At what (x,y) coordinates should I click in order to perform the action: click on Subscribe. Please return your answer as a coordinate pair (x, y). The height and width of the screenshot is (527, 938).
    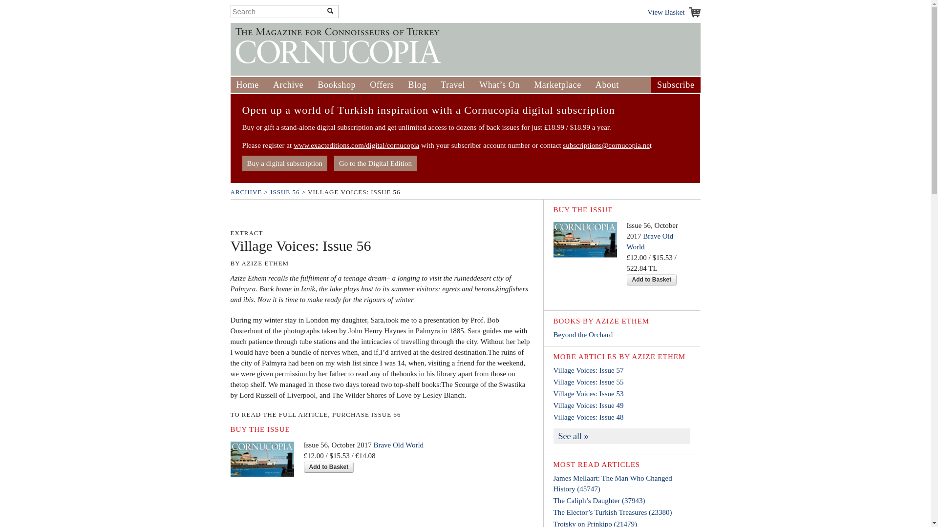
    Looking at the image, I should click on (675, 85).